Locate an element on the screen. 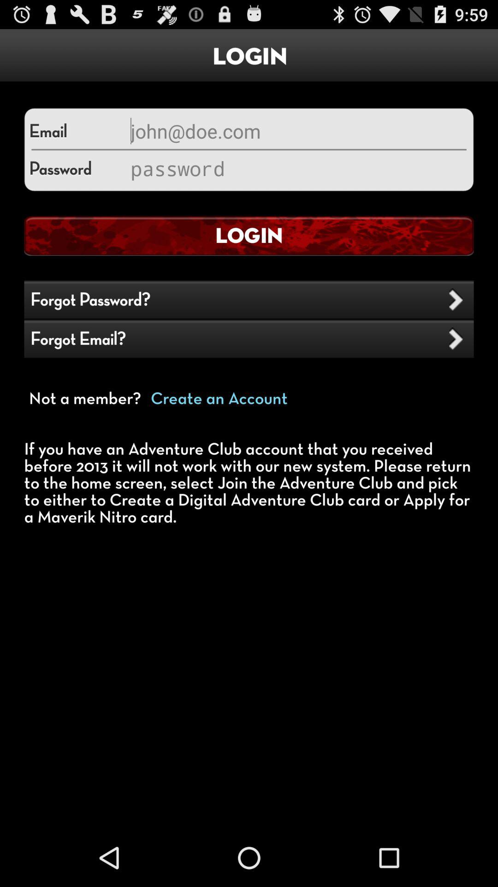  go to password is located at coordinates (297, 168).